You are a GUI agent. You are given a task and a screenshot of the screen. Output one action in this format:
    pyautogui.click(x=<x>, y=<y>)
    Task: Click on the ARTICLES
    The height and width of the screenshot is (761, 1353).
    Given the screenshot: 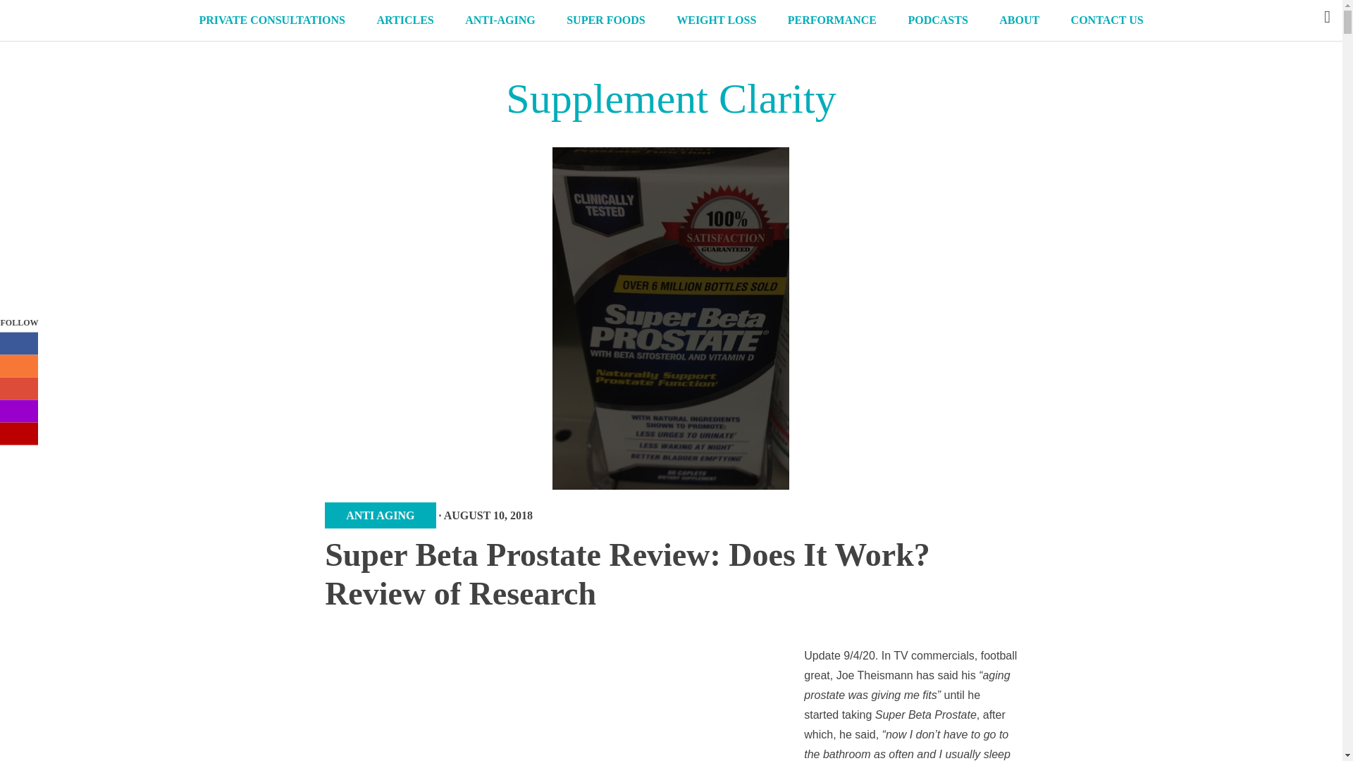 What is the action you would take?
    pyautogui.click(x=404, y=20)
    